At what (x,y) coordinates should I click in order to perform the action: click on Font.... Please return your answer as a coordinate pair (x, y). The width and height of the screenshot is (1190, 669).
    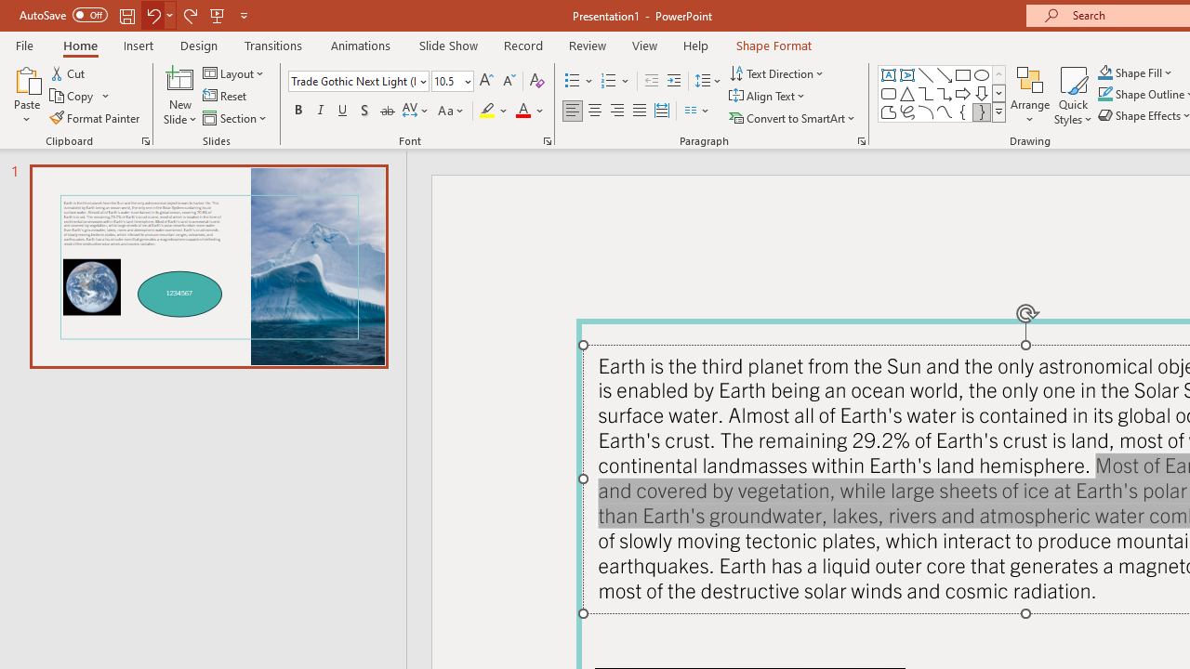
    Looking at the image, I should click on (547, 141).